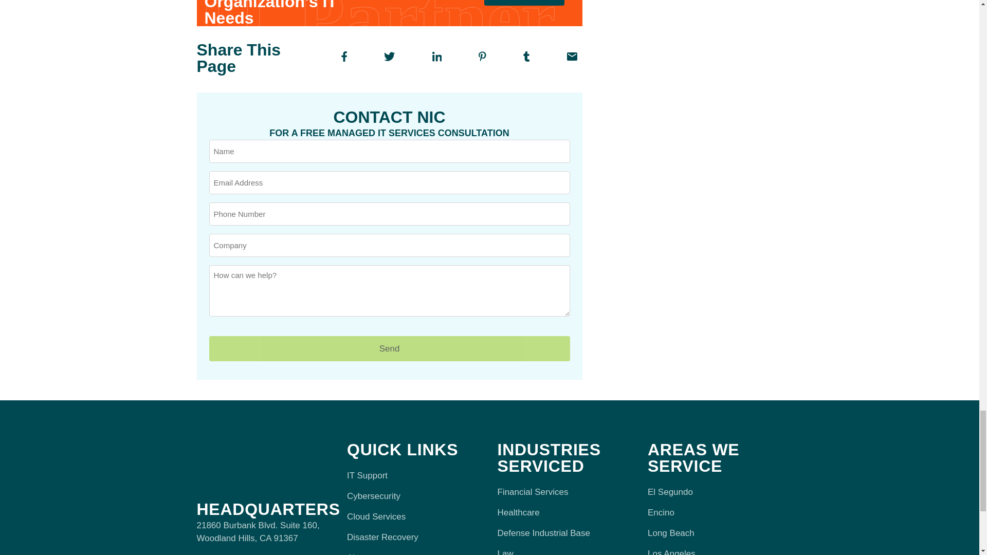 The width and height of the screenshot is (987, 555). Describe the element at coordinates (524, 3) in the screenshot. I see `Call Now` at that location.